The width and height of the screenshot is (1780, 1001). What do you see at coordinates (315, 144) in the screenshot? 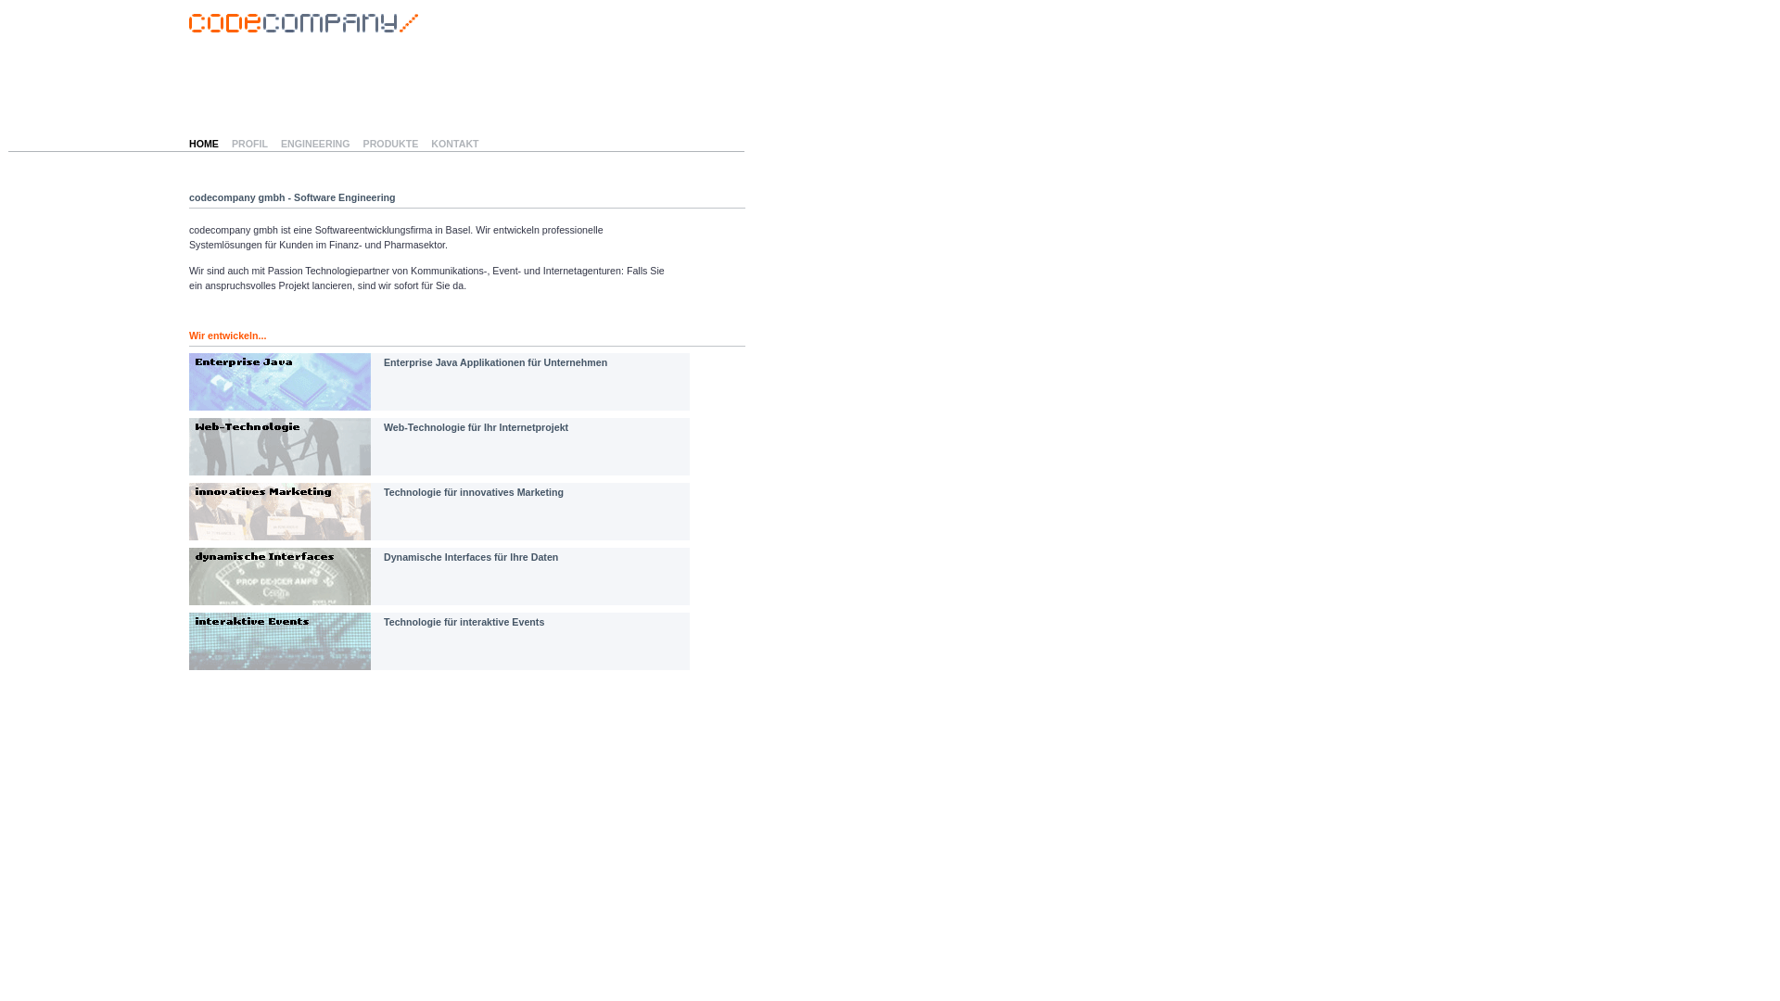
I see `ENGINEERING` at bounding box center [315, 144].